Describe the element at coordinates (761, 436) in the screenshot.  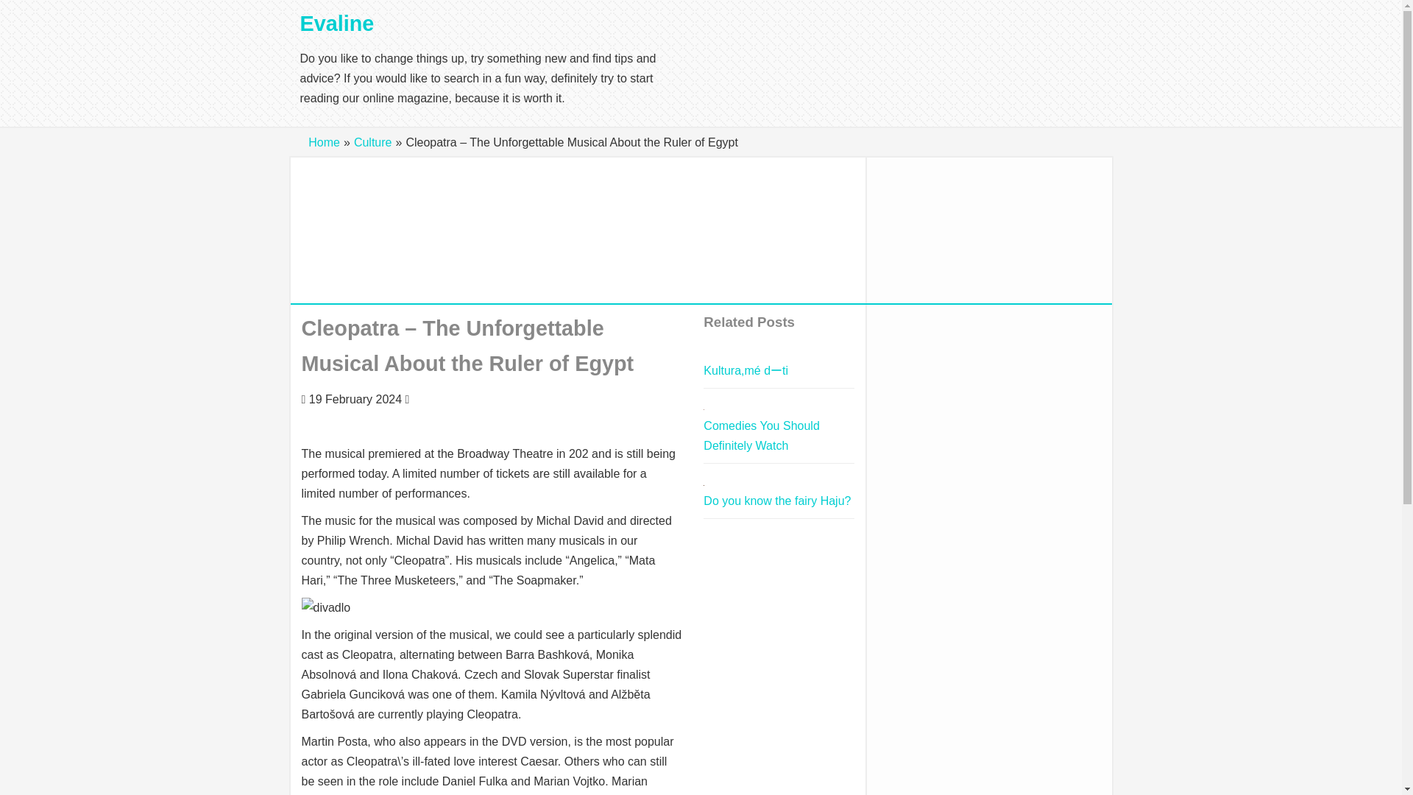
I see `Comedies You Should Definitely Watch` at that location.